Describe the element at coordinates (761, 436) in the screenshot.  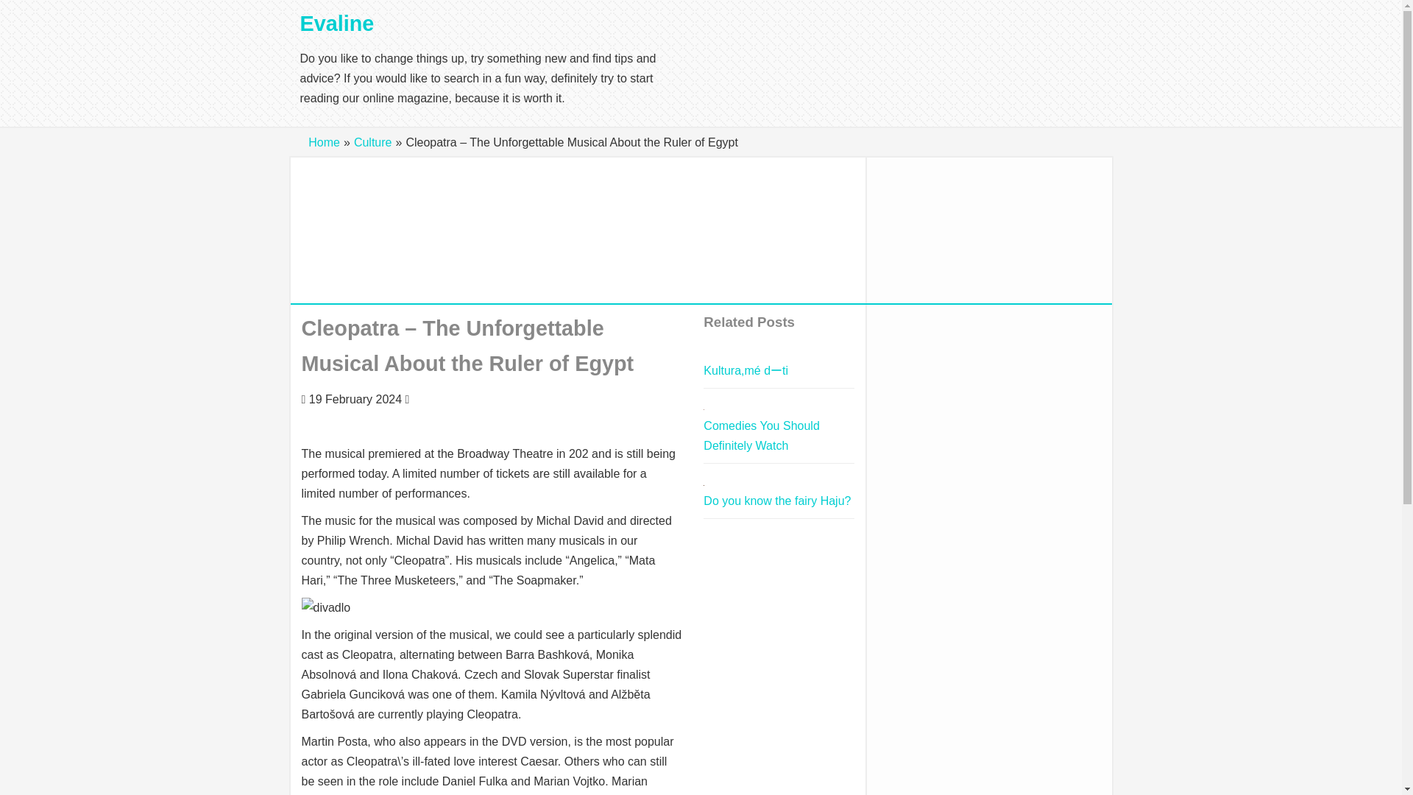
I see `Comedies You Should Definitely Watch` at that location.